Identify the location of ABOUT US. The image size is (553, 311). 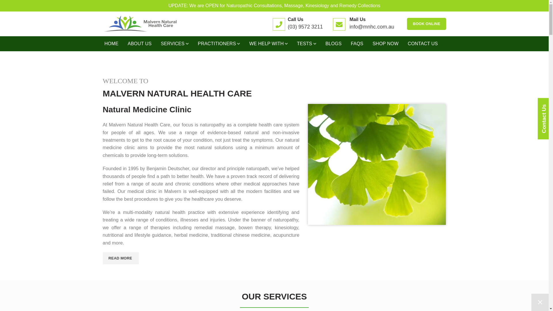
(139, 44).